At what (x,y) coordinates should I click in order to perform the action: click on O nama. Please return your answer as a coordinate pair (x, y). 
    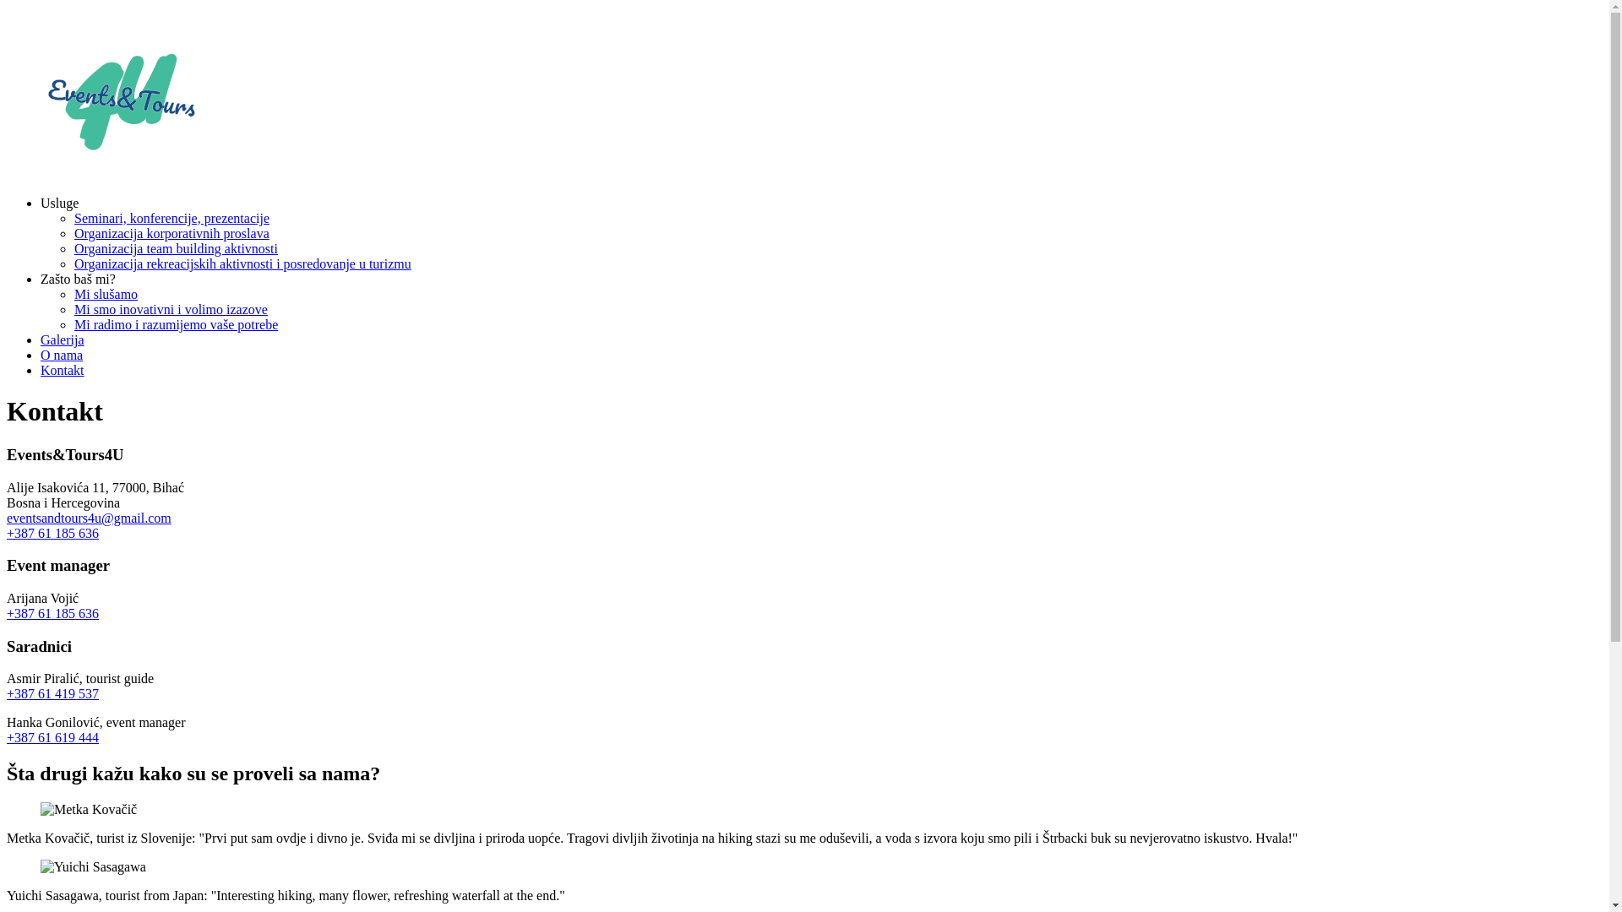
    Looking at the image, I should click on (62, 355).